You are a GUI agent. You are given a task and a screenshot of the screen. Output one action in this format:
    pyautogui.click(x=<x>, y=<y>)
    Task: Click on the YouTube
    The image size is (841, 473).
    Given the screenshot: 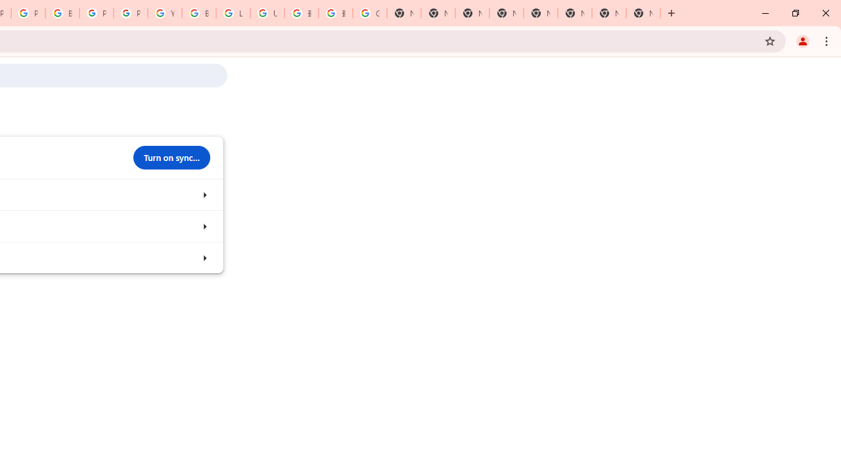 What is the action you would take?
    pyautogui.click(x=164, y=13)
    